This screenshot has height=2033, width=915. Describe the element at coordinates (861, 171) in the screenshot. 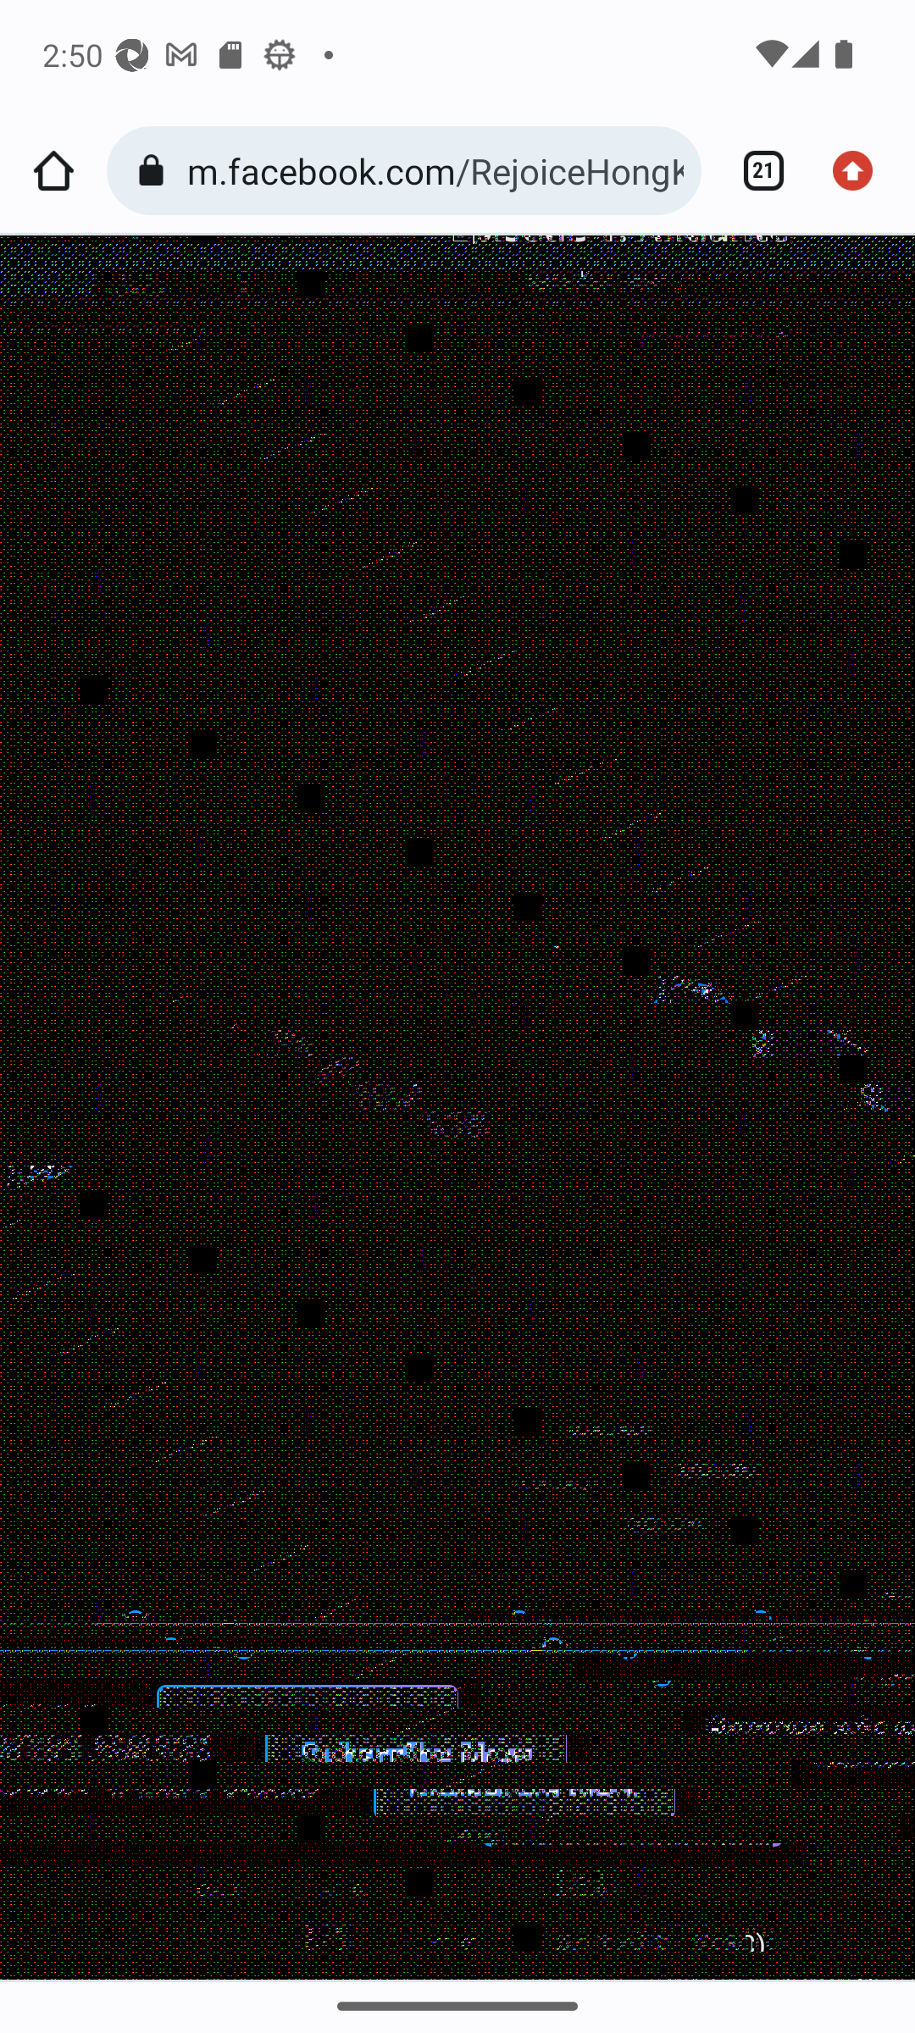

I see `Update available. More options` at that location.